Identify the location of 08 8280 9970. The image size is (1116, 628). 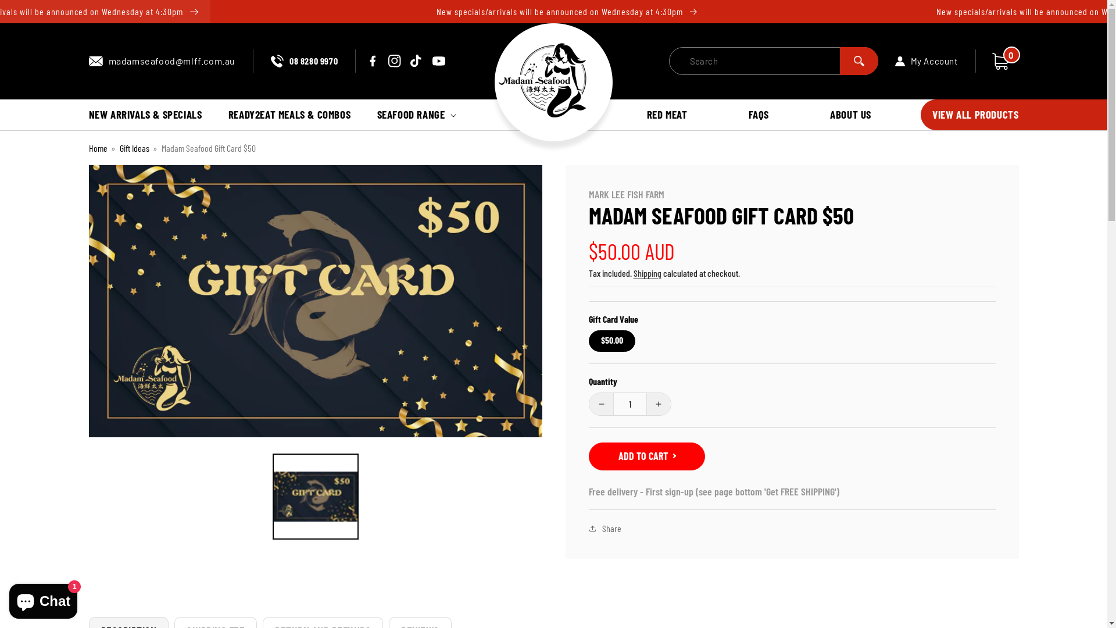
(305, 60).